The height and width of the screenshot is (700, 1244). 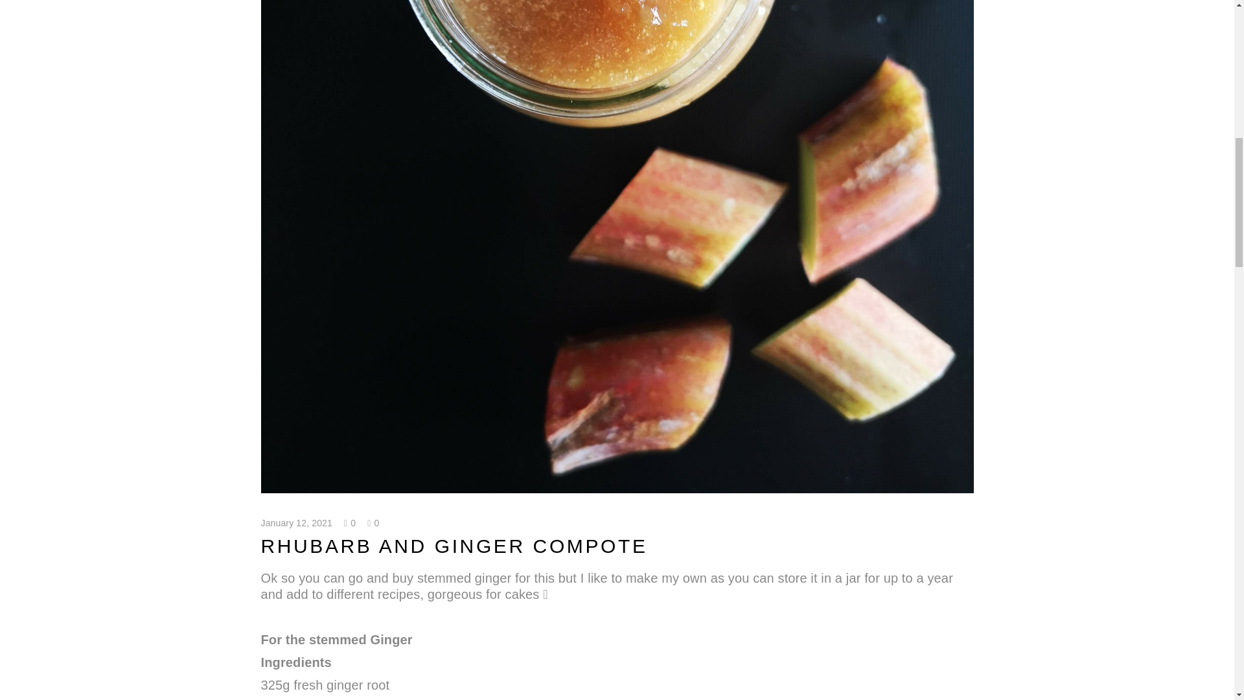 I want to click on Like this, so click(x=350, y=523).